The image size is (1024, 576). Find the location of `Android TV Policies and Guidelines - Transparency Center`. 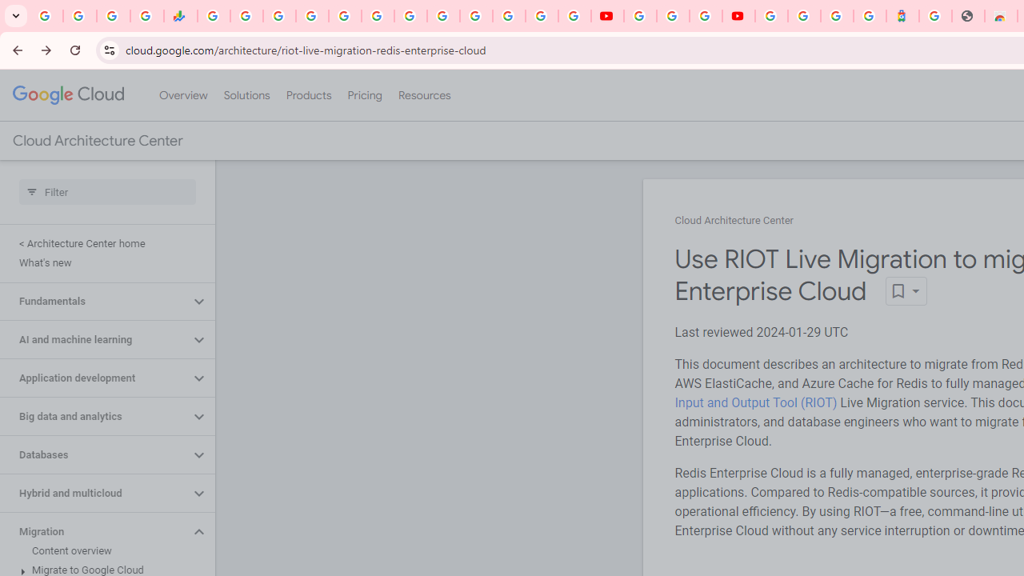

Android TV Policies and Guidelines - Transparency Center is located at coordinates (410, 16).